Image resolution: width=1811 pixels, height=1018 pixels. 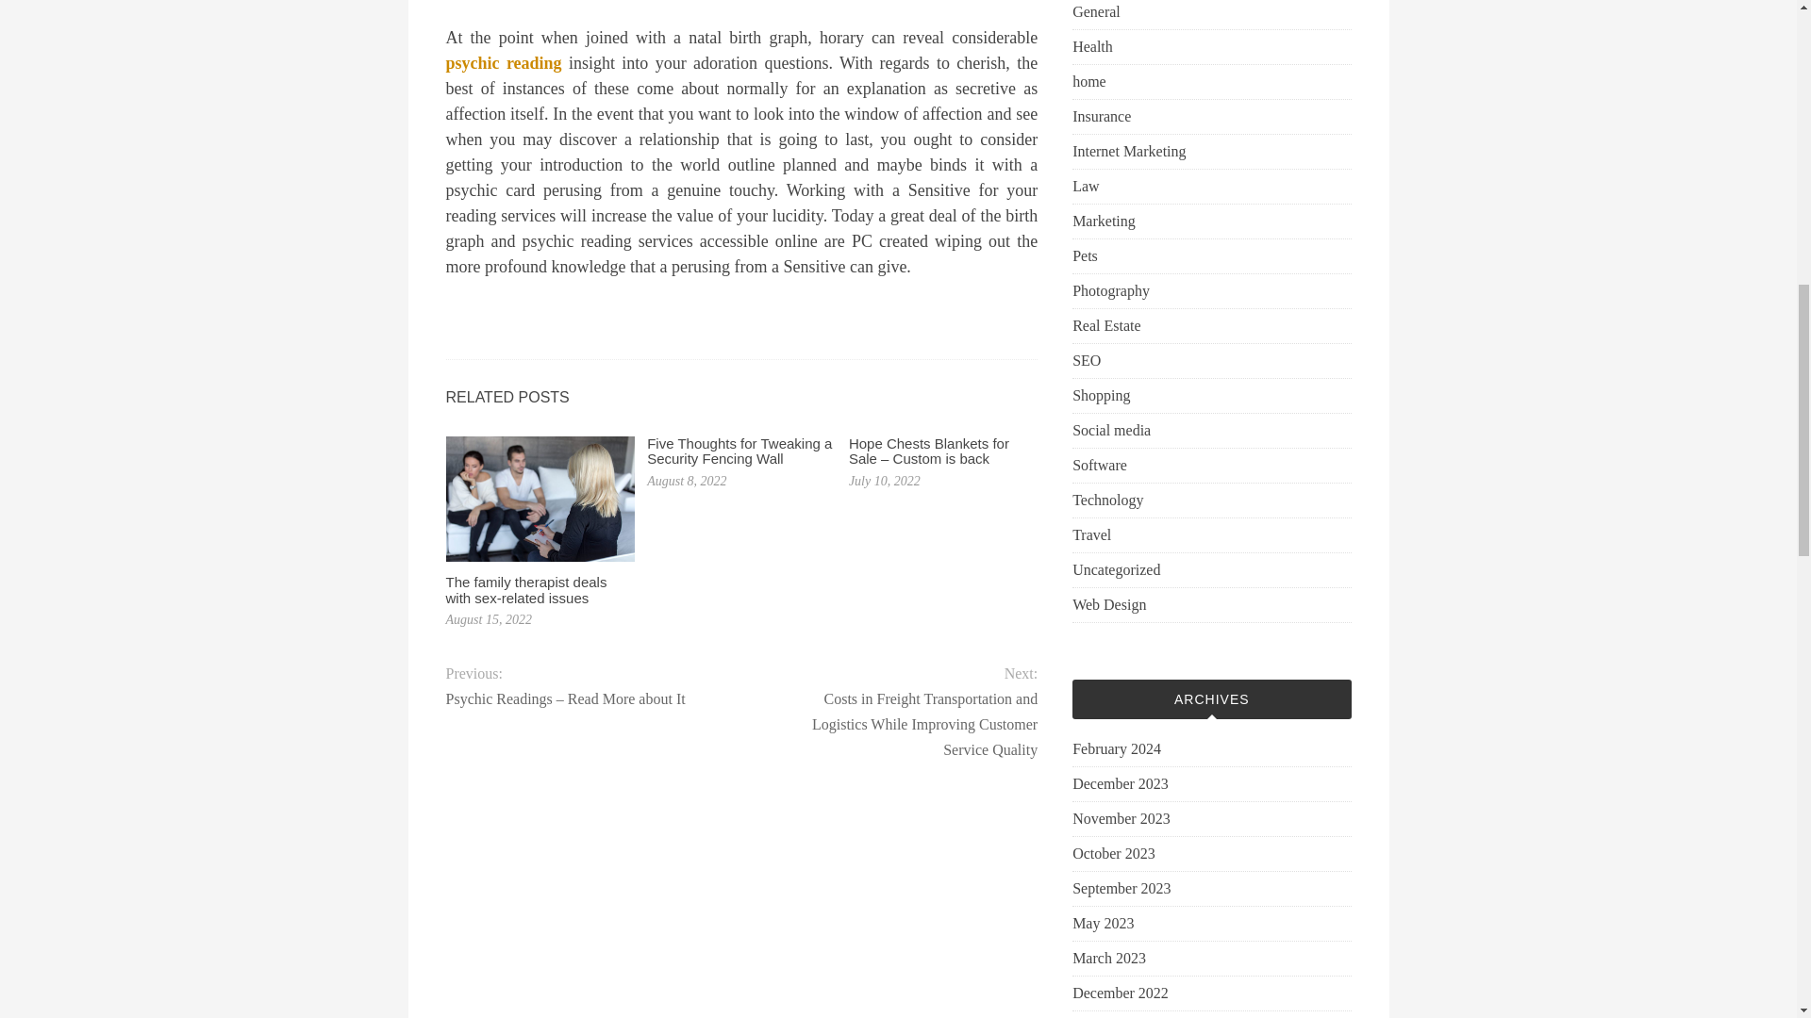 I want to click on General, so click(x=1096, y=11).